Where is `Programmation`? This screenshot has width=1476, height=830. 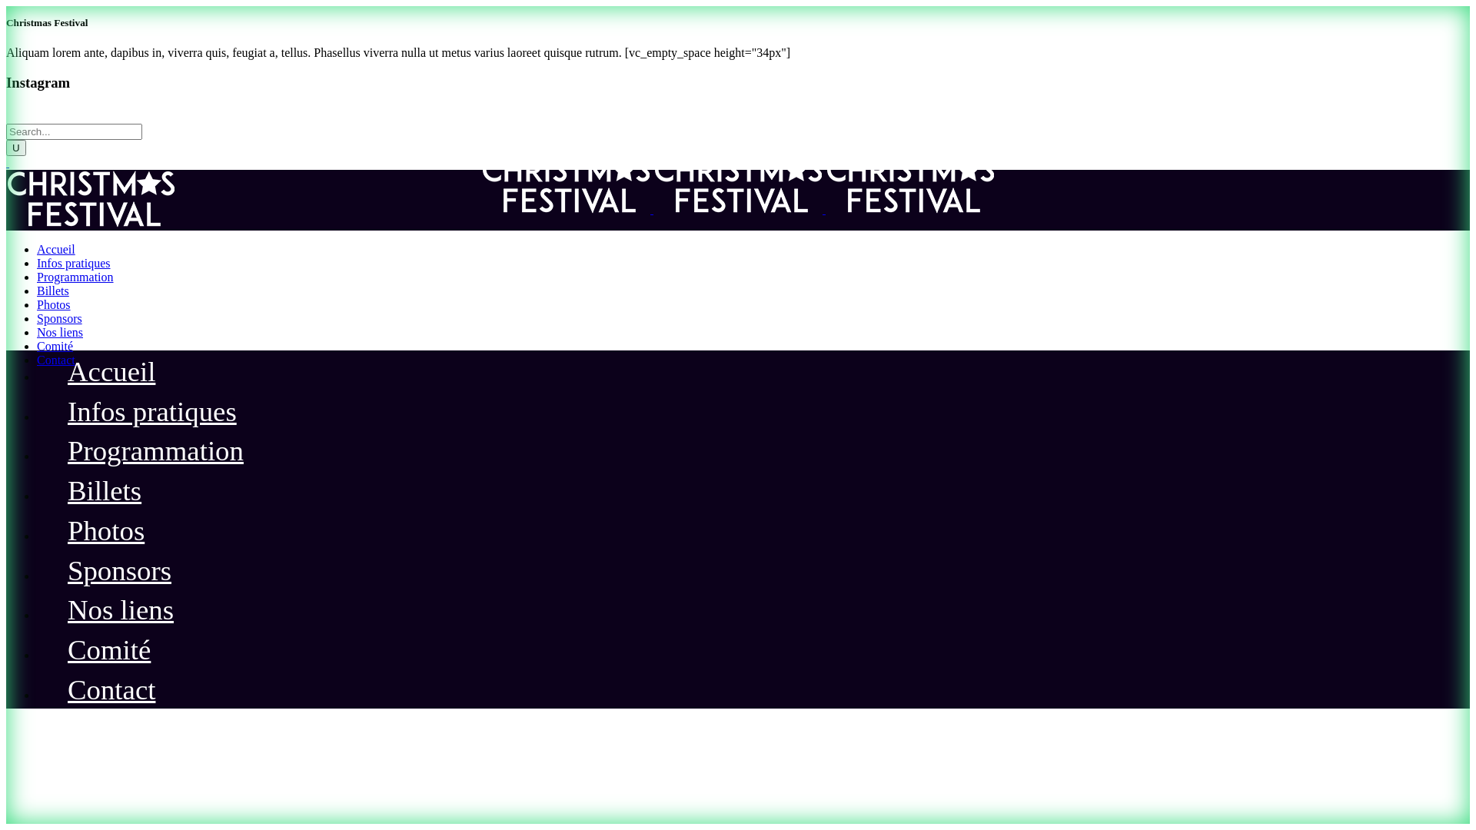 Programmation is located at coordinates (75, 277).